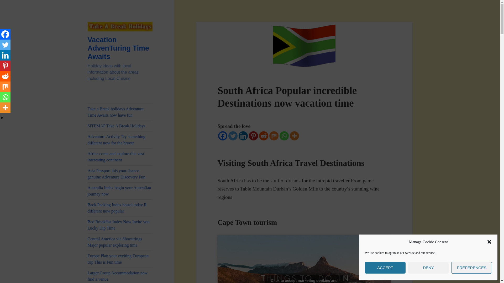 The width and height of the screenshot is (504, 283). I want to click on Larger Group Accommodation now find a venue, so click(120, 275).